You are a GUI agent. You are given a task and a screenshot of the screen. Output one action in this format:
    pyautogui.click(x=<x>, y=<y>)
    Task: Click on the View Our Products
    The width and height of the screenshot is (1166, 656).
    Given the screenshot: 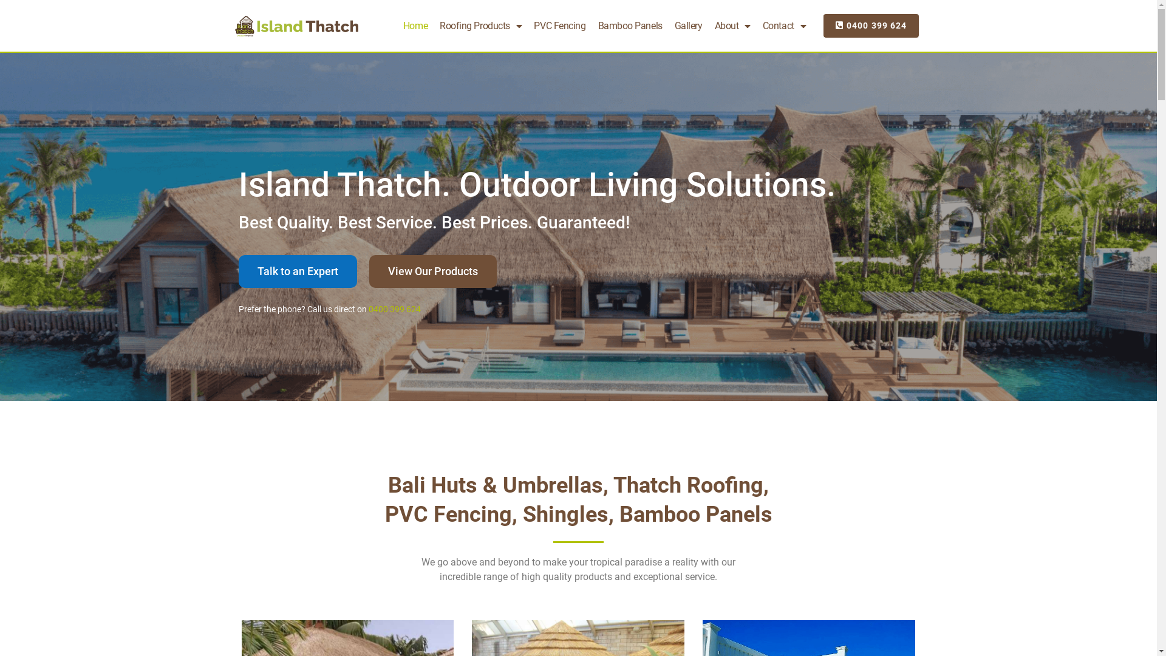 What is the action you would take?
    pyautogui.click(x=433, y=272)
    